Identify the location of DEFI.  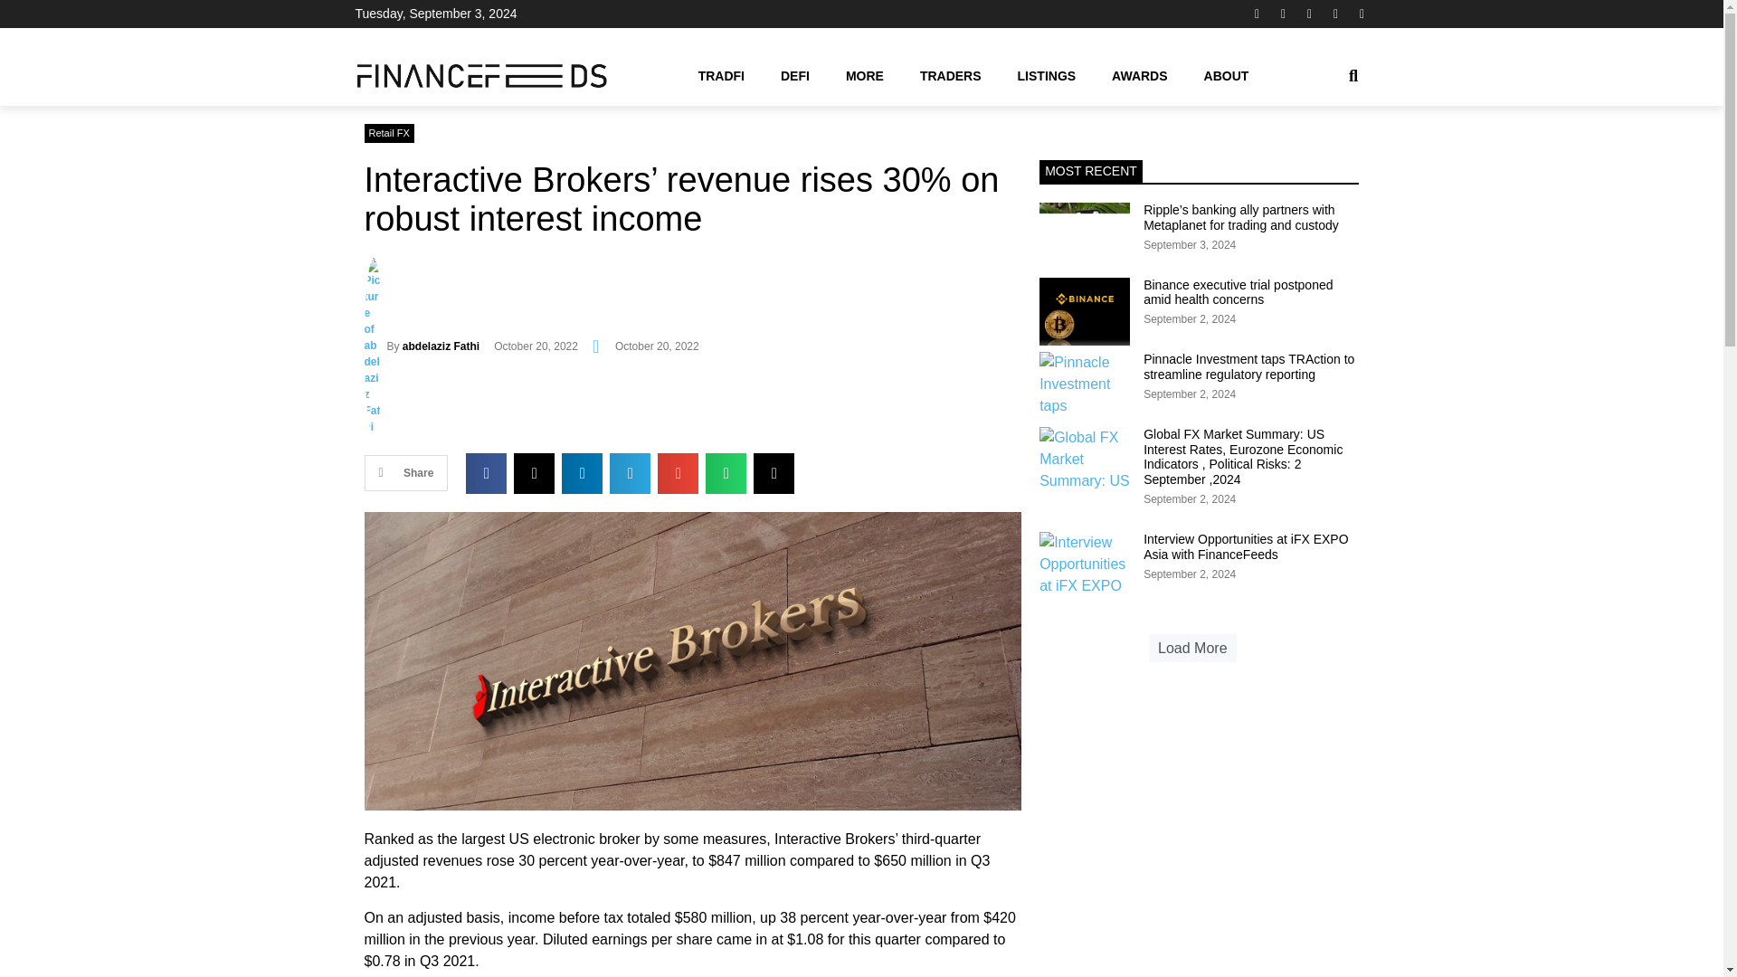
(794, 75).